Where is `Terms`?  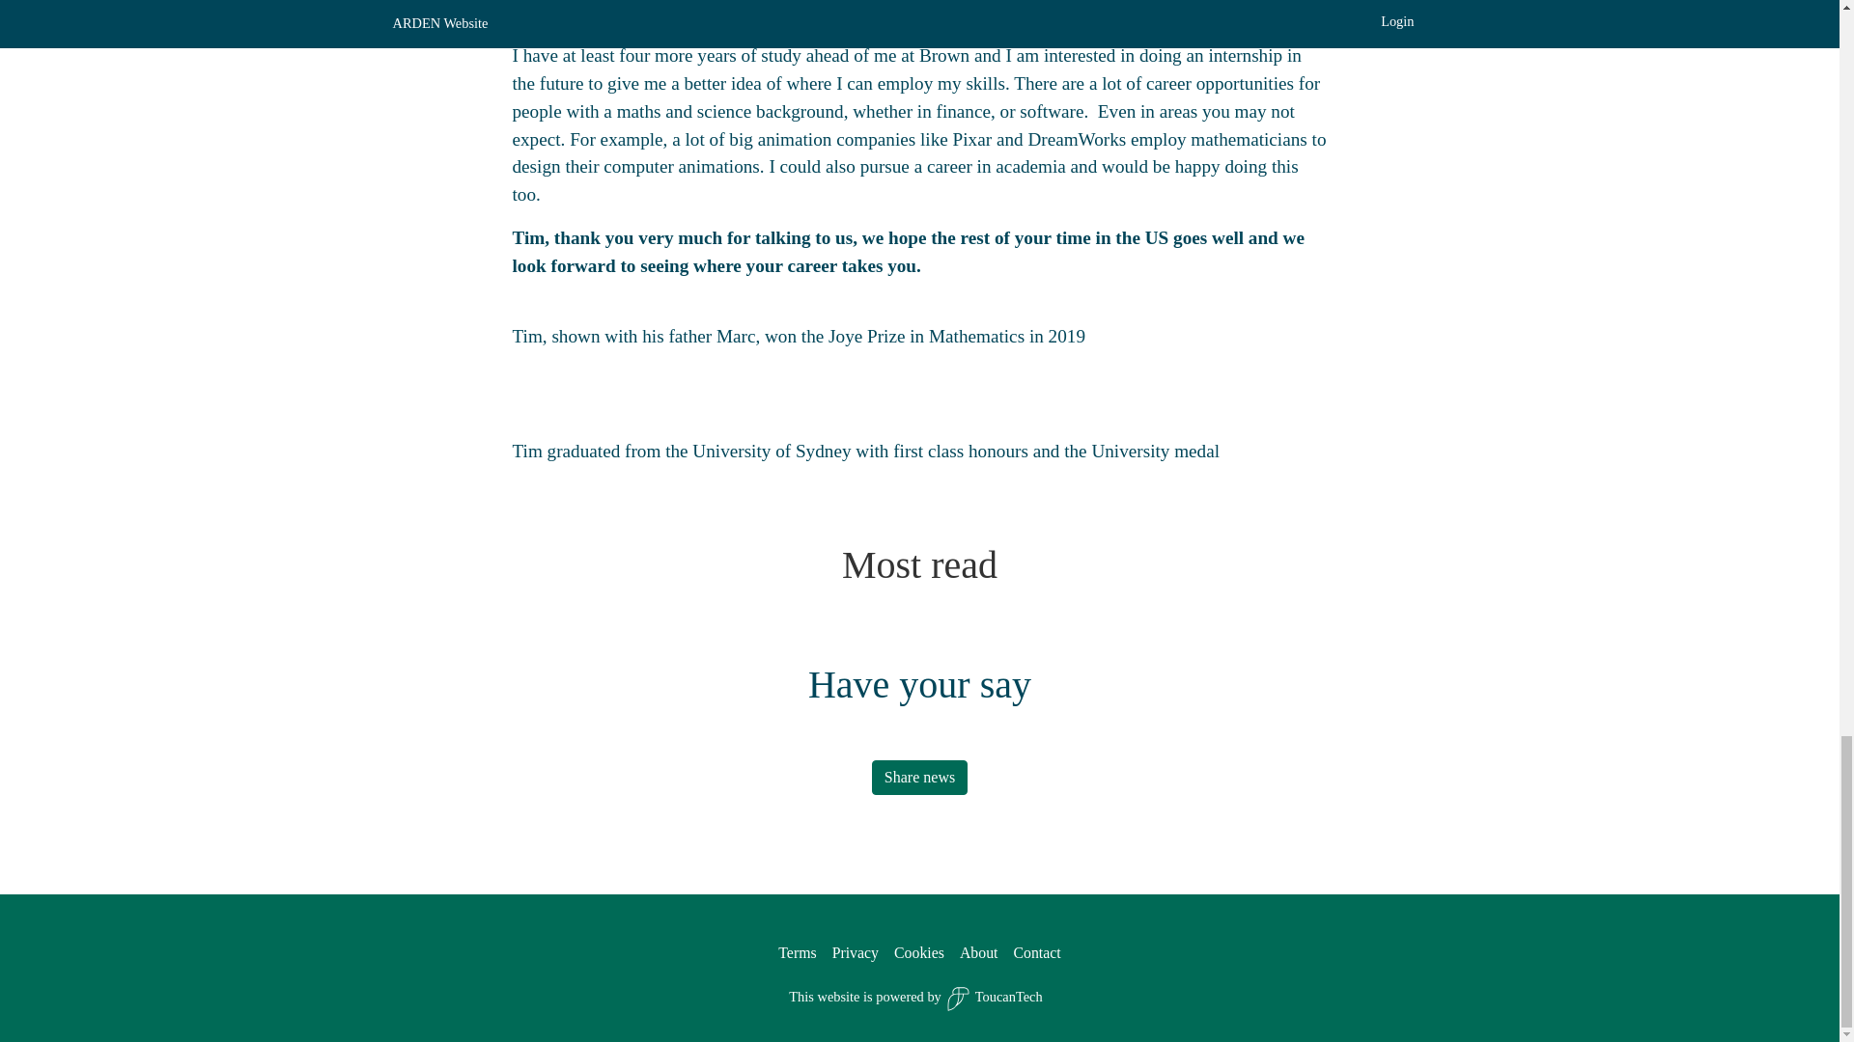
Terms is located at coordinates (797, 951).